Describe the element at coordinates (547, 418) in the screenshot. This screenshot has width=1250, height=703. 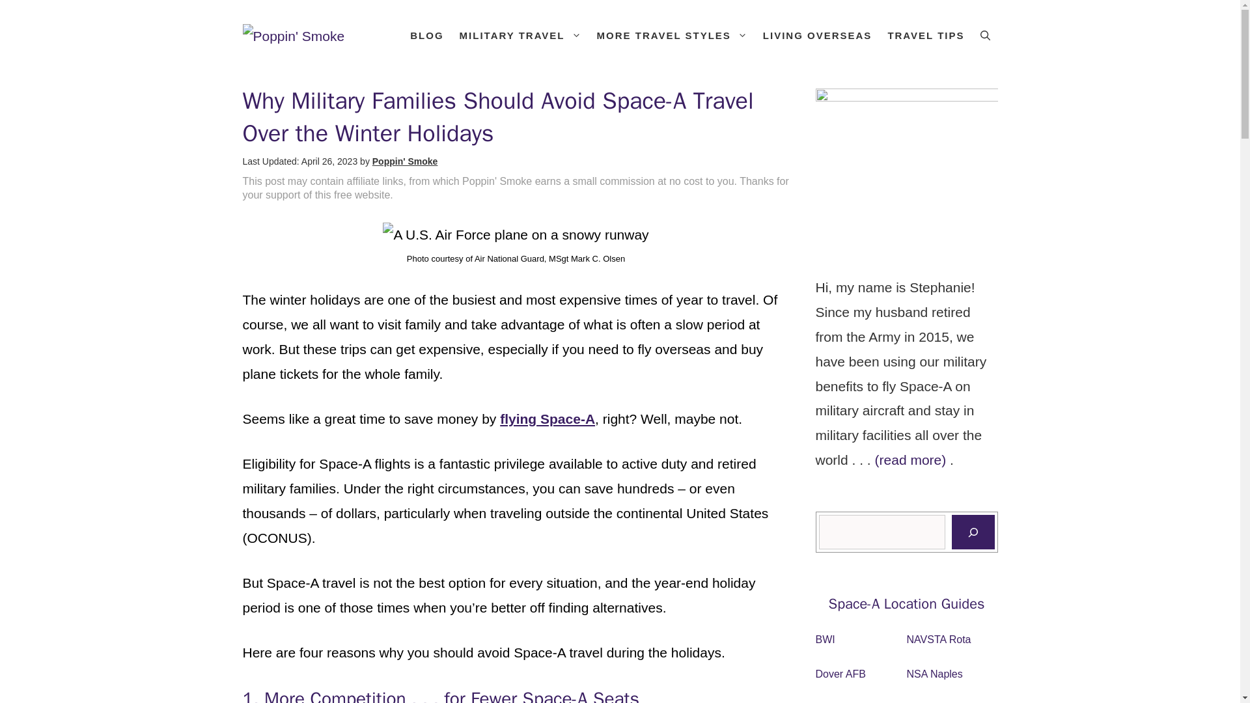
I see `flying Space-A` at that location.